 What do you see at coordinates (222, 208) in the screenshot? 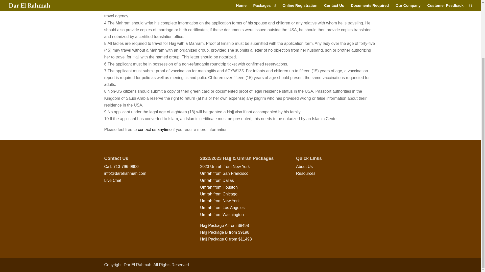
I see `Umrah from Los Angeles` at bounding box center [222, 208].